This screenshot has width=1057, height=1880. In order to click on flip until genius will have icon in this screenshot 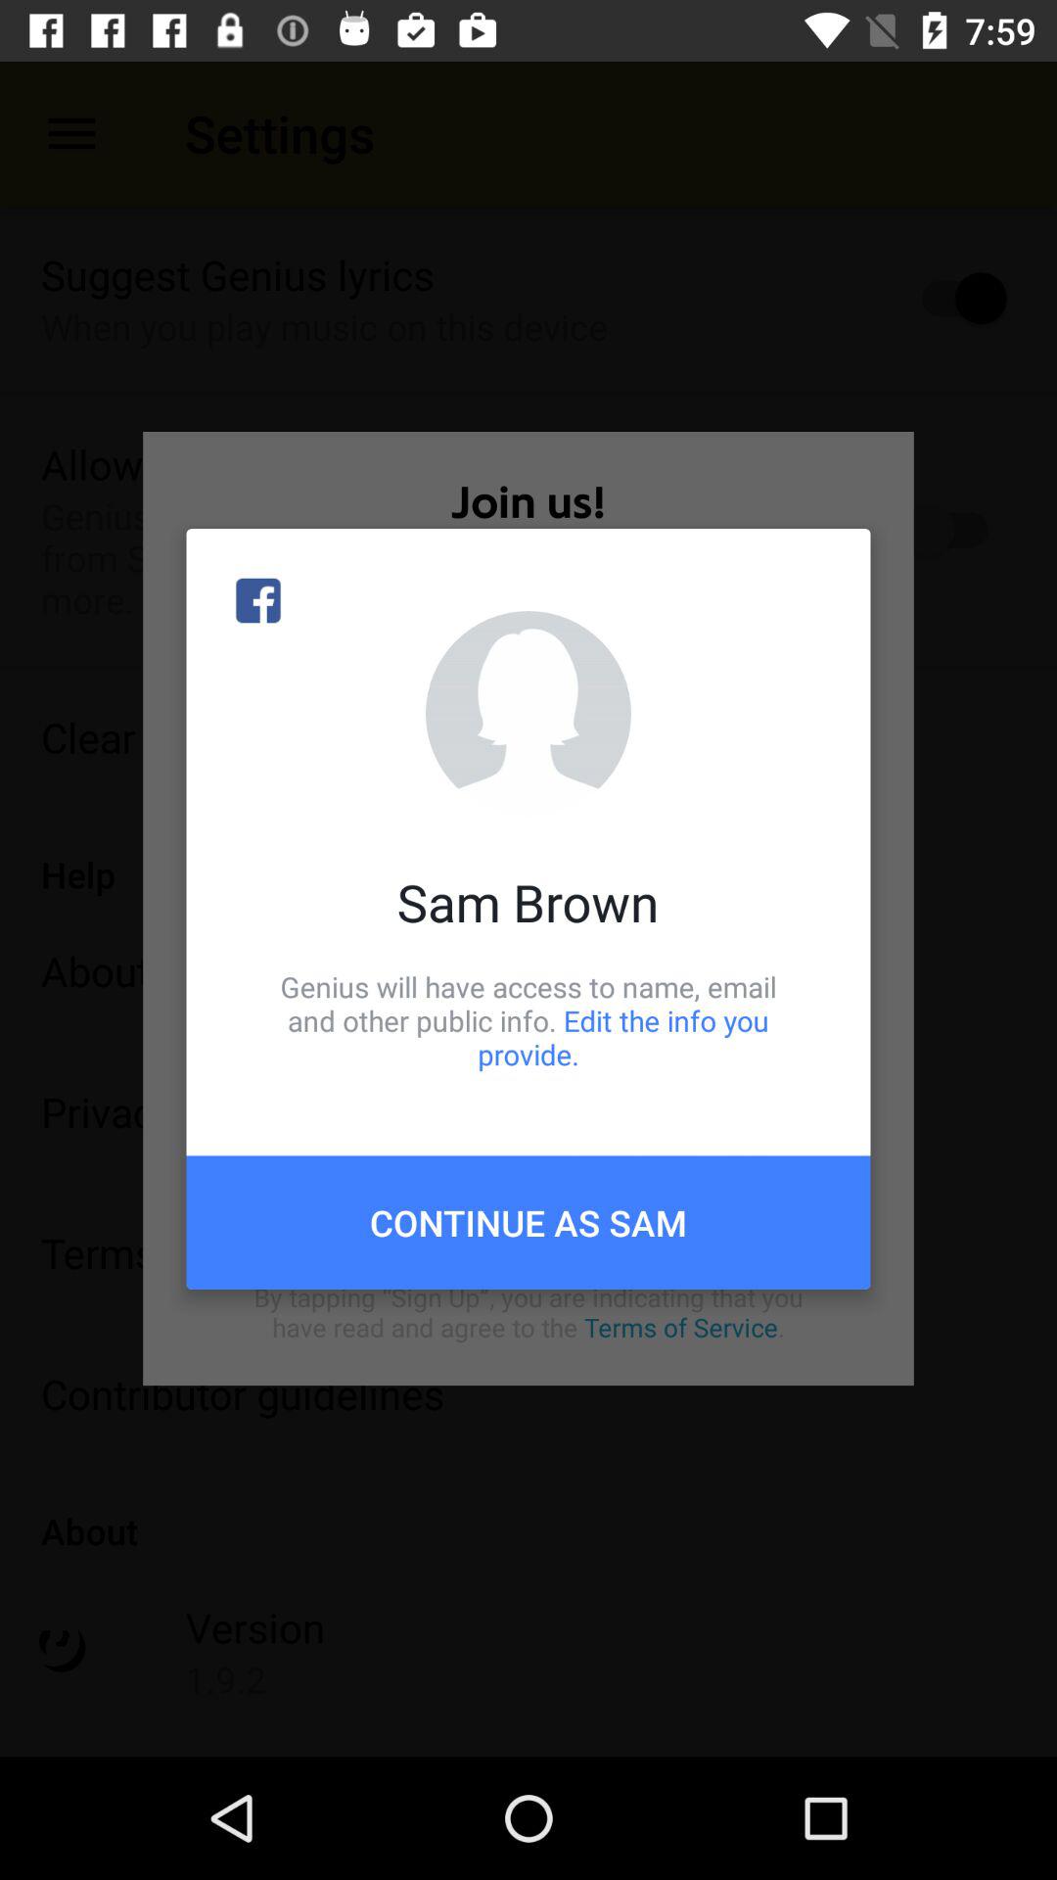, I will do `click(528, 1020)`.